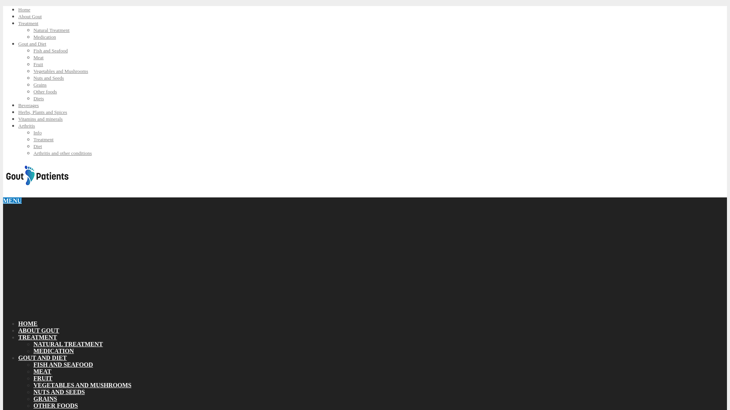  I want to click on Fish and Seafood, so click(51, 51).